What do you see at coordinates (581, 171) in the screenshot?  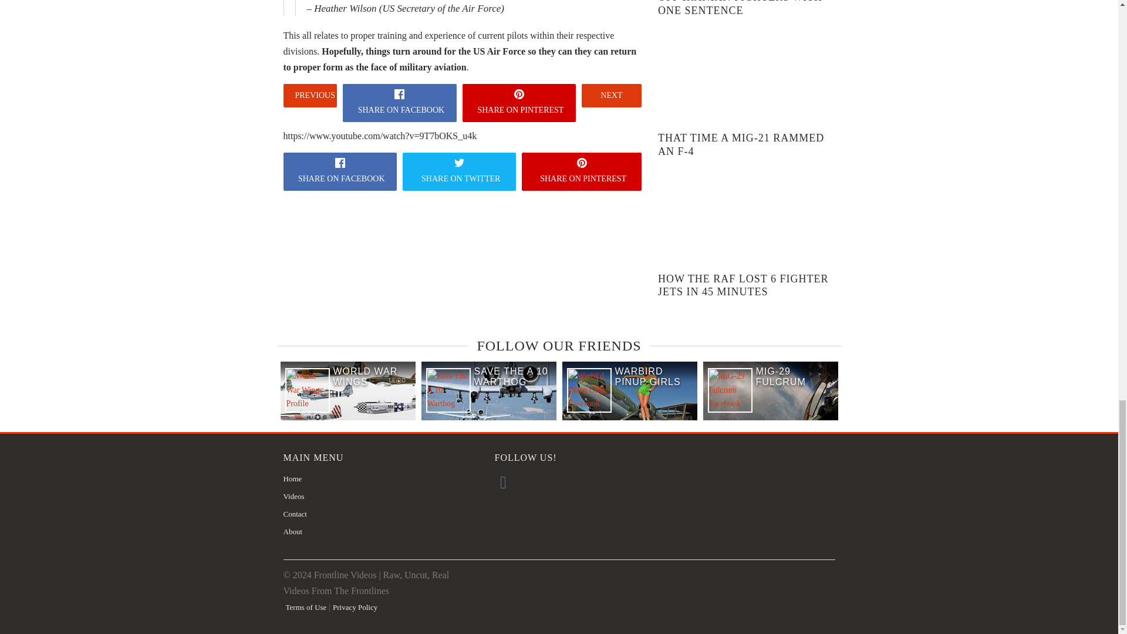 I see `SHARE ON PINTEREST` at bounding box center [581, 171].